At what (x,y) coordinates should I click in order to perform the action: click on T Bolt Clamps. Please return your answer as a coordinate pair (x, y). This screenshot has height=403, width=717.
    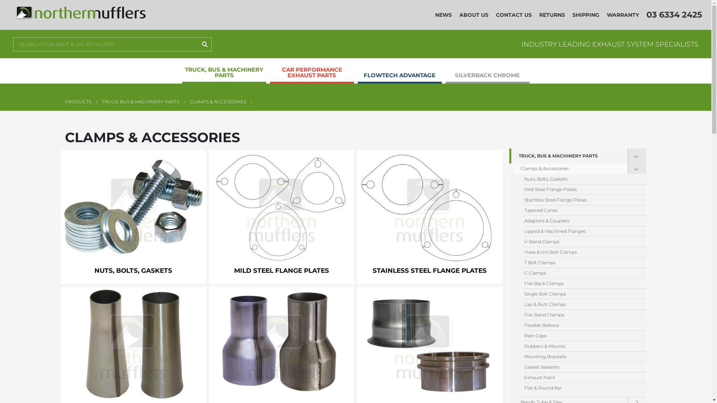
    Looking at the image, I should click on (582, 263).